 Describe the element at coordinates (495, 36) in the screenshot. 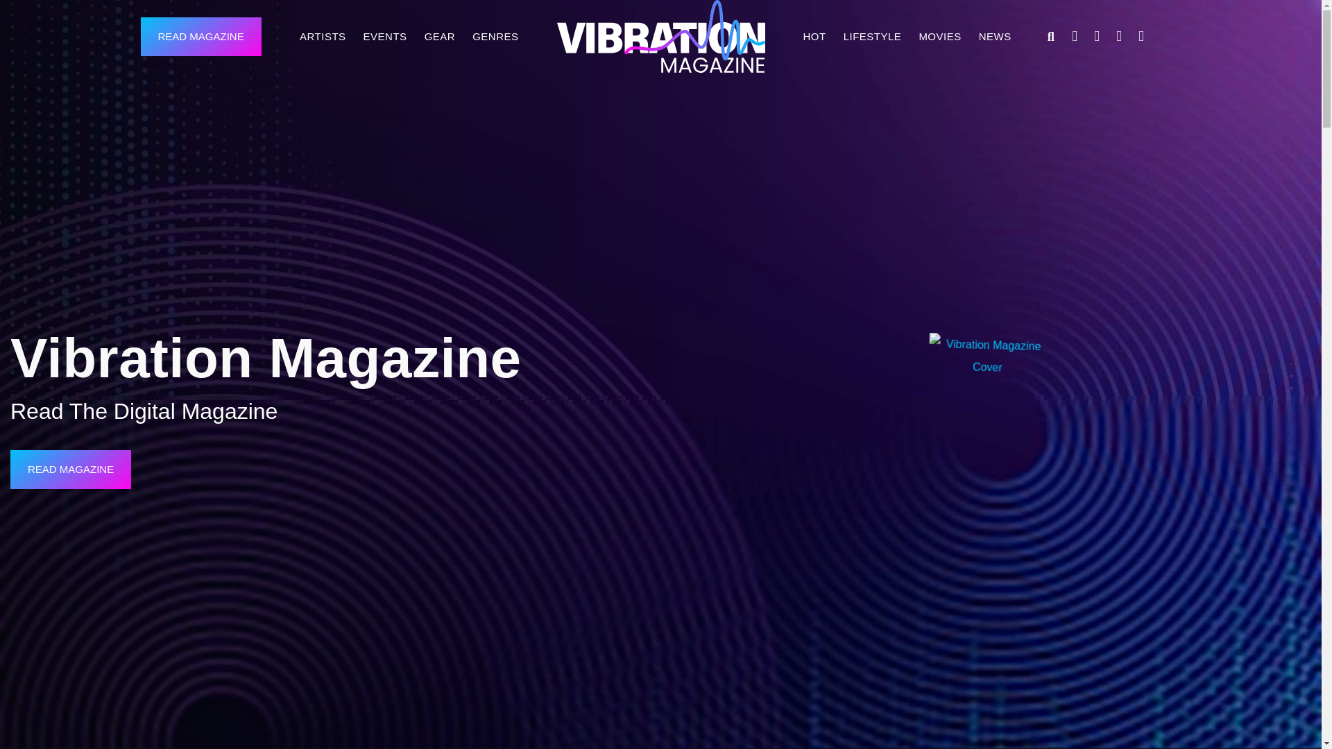

I see `GENRES` at that location.